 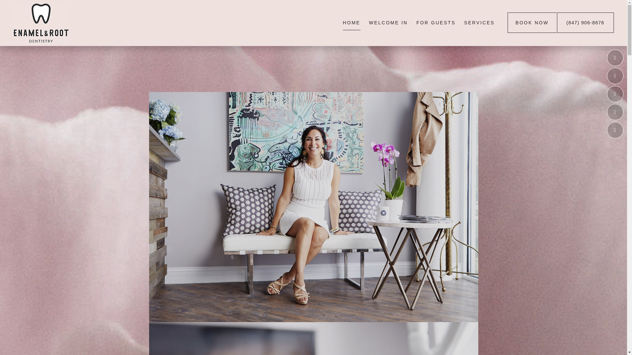 I want to click on WELCOME IN, so click(x=388, y=22).